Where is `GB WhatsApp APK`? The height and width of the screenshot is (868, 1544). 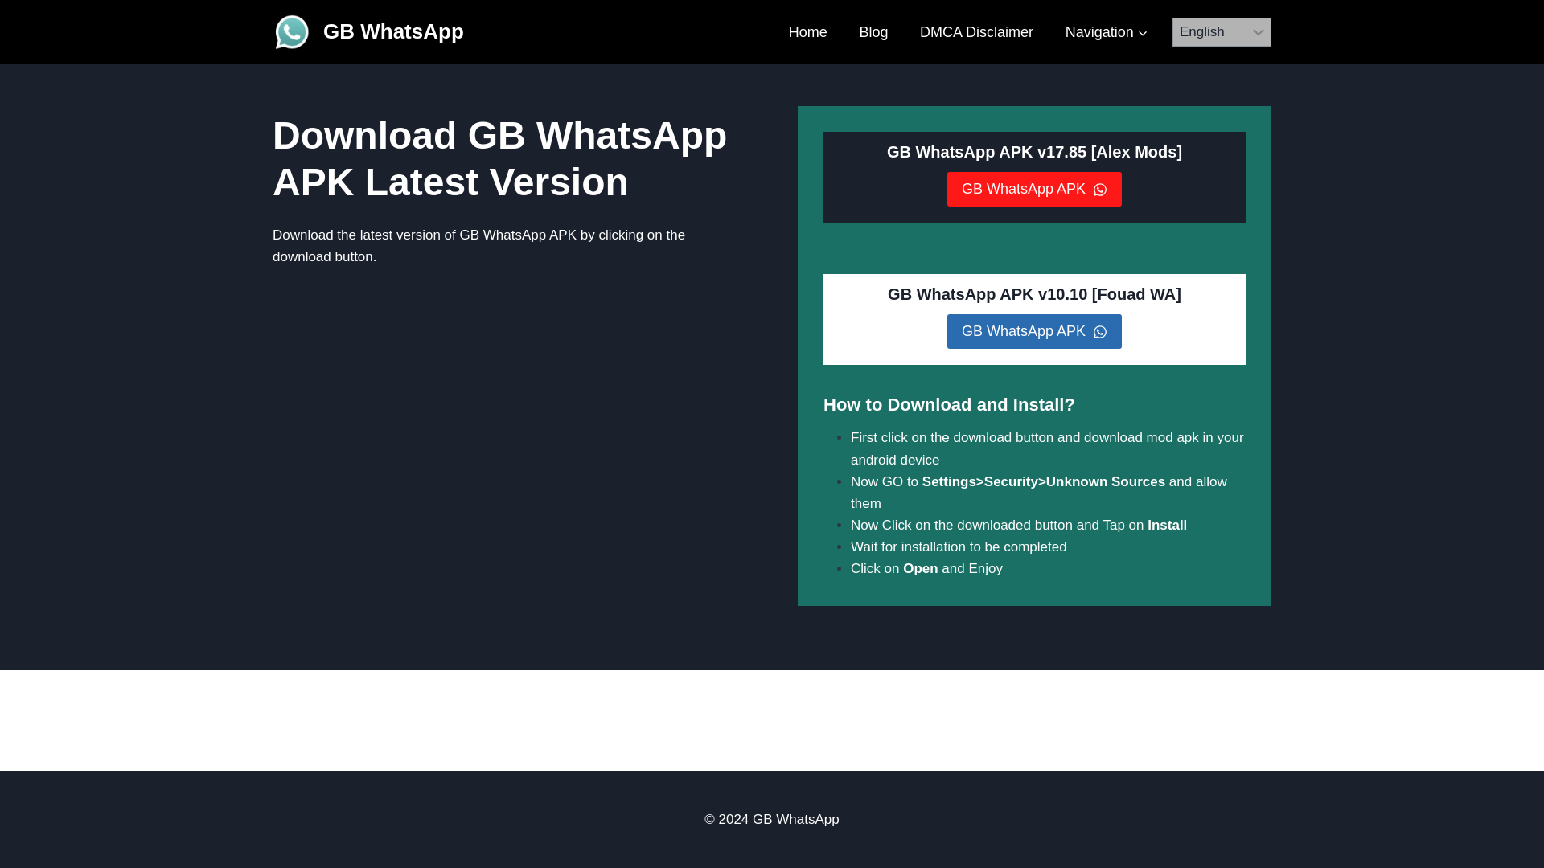 GB WhatsApp APK is located at coordinates (1034, 331).